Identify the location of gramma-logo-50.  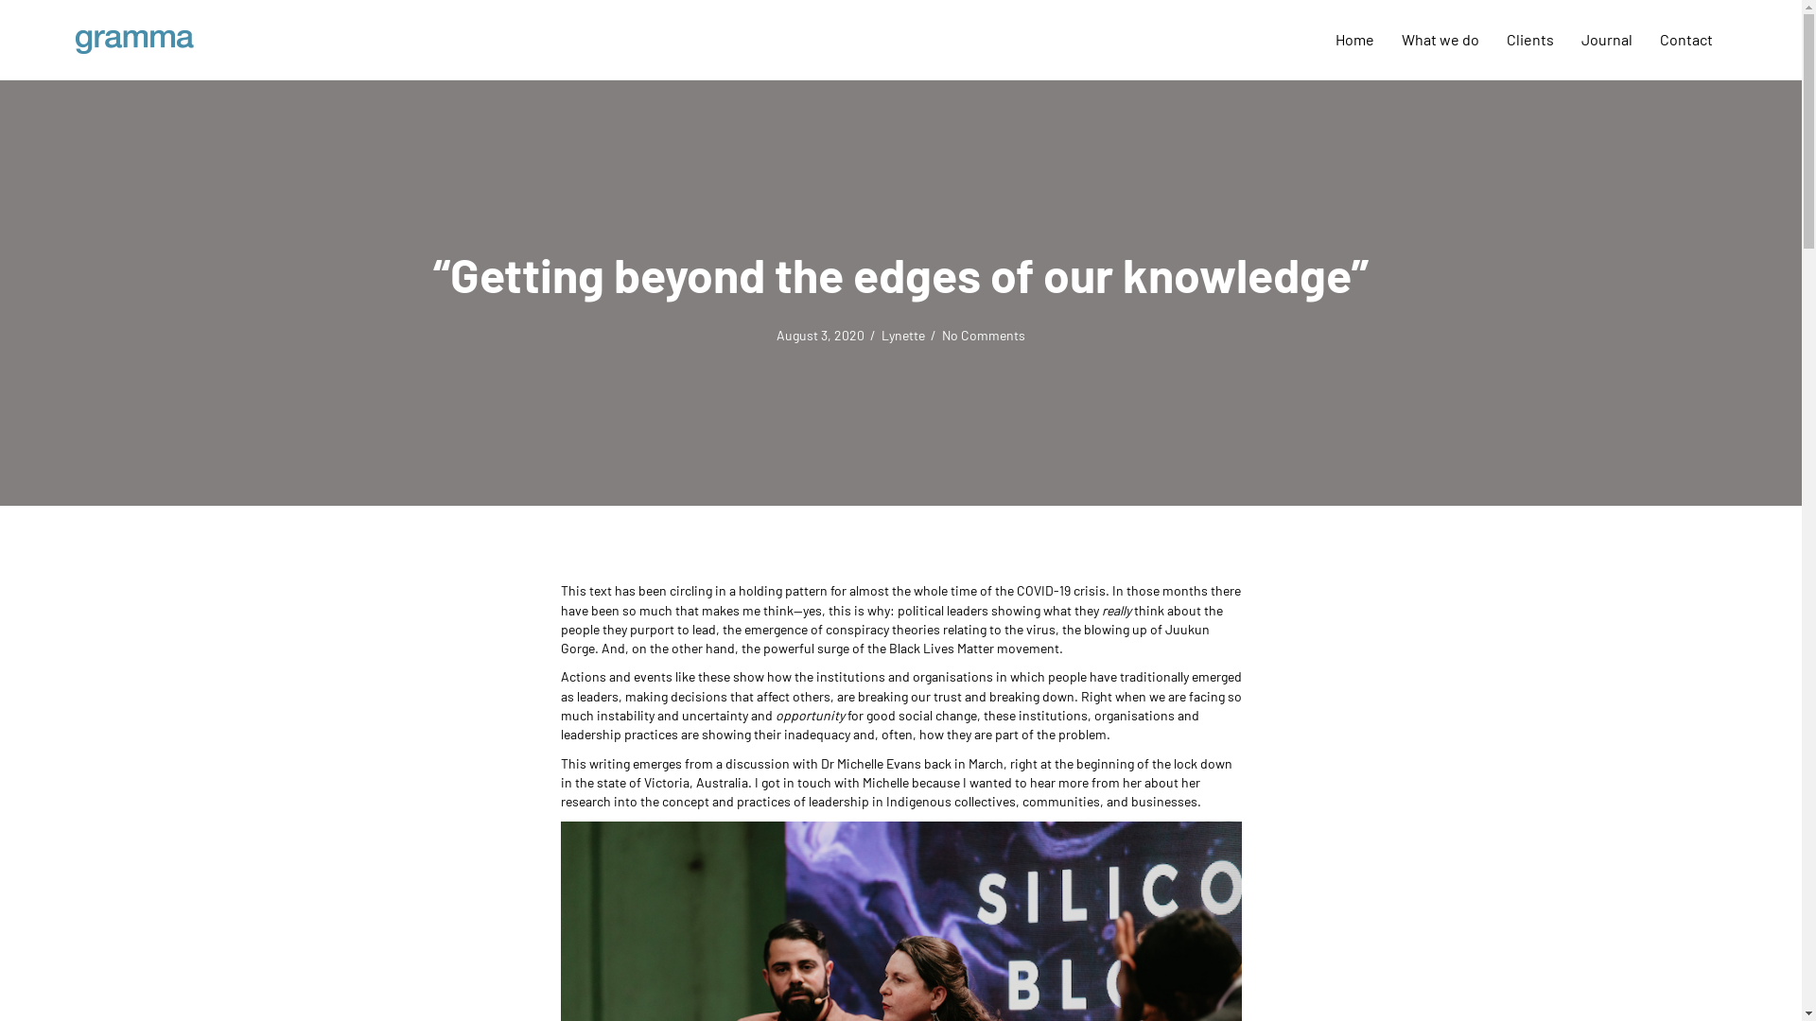
(134, 42).